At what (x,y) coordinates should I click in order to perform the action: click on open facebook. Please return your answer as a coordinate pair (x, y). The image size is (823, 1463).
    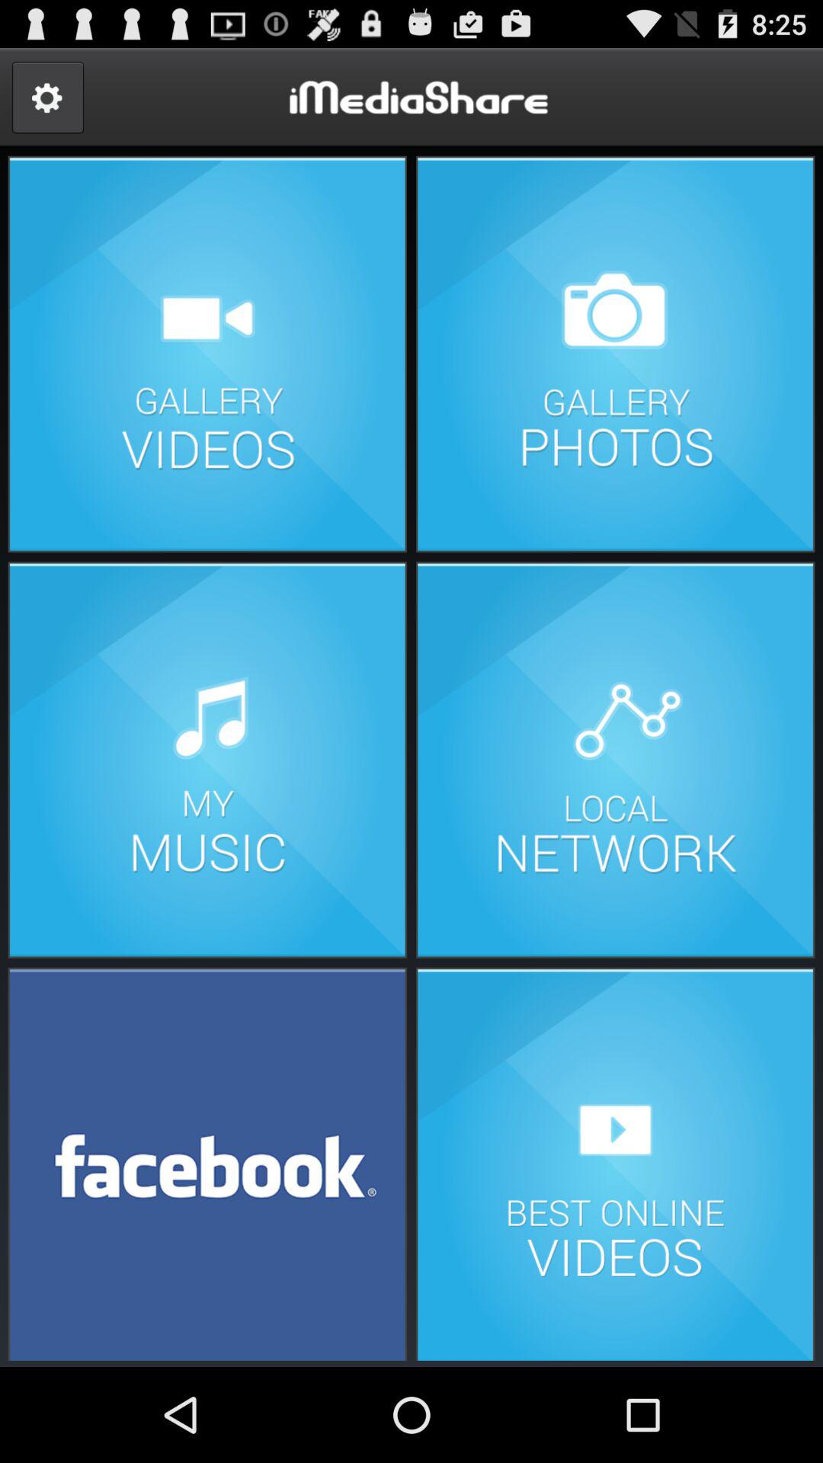
    Looking at the image, I should click on (207, 1163).